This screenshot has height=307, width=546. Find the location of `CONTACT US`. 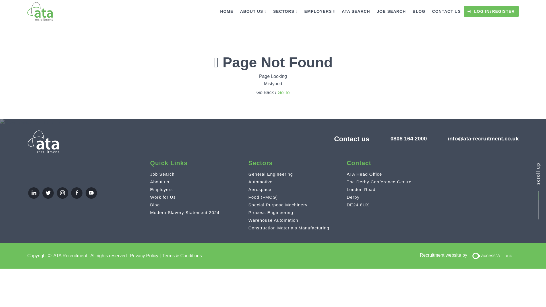

CONTACT US is located at coordinates (446, 11).